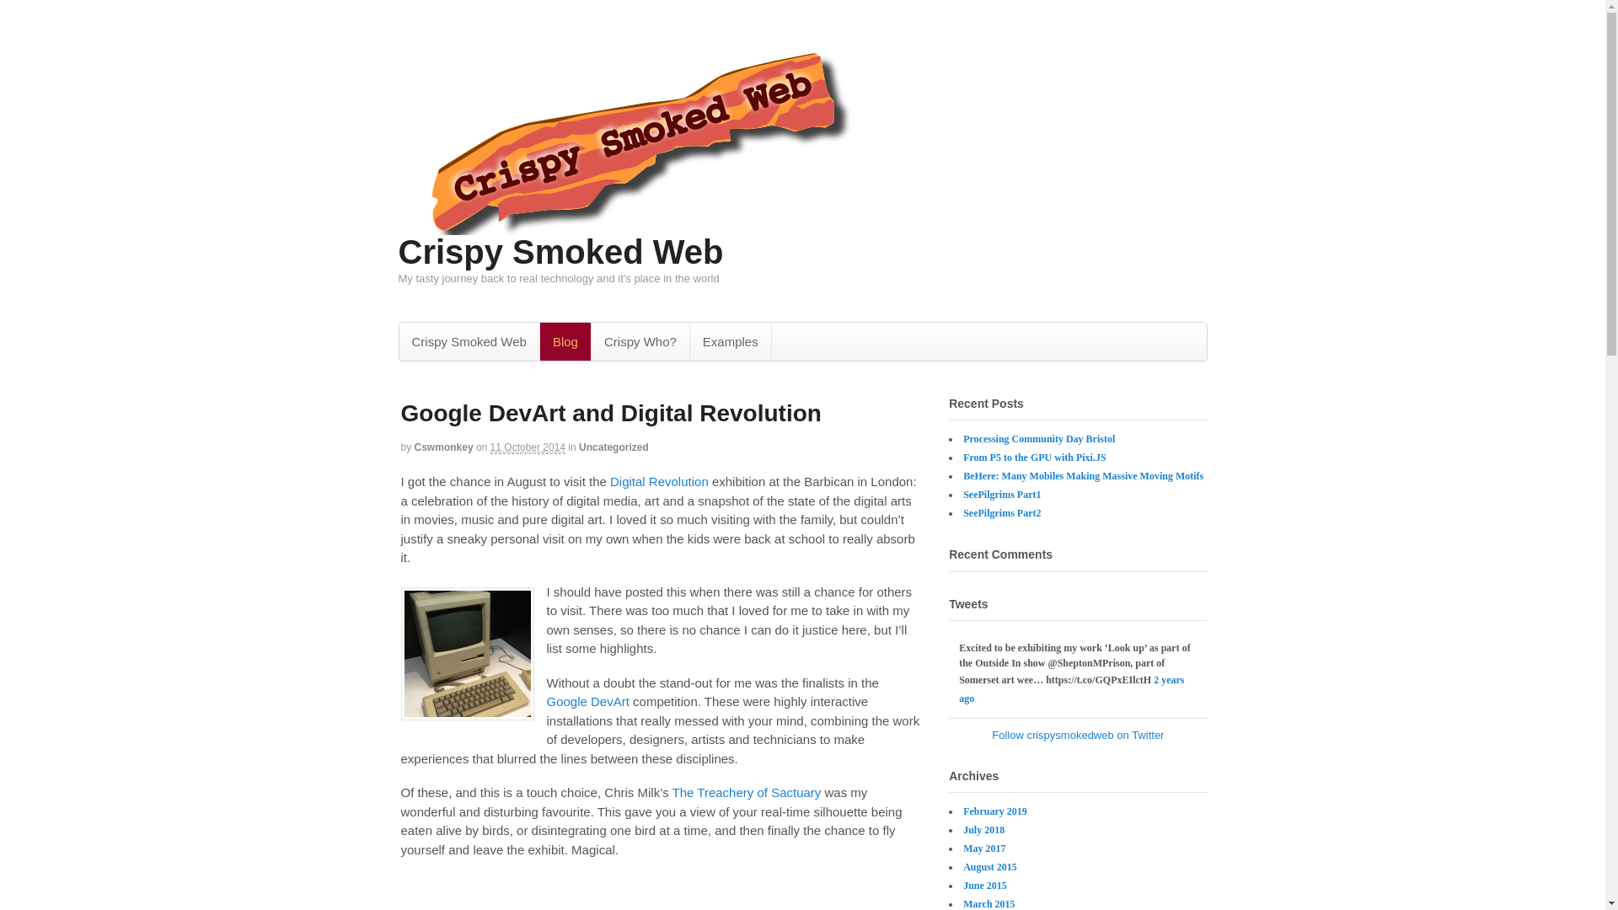  What do you see at coordinates (1033, 457) in the screenshot?
I see `From P5 to the GPU with Pixi.JS` at bounding box center [1033, 457].